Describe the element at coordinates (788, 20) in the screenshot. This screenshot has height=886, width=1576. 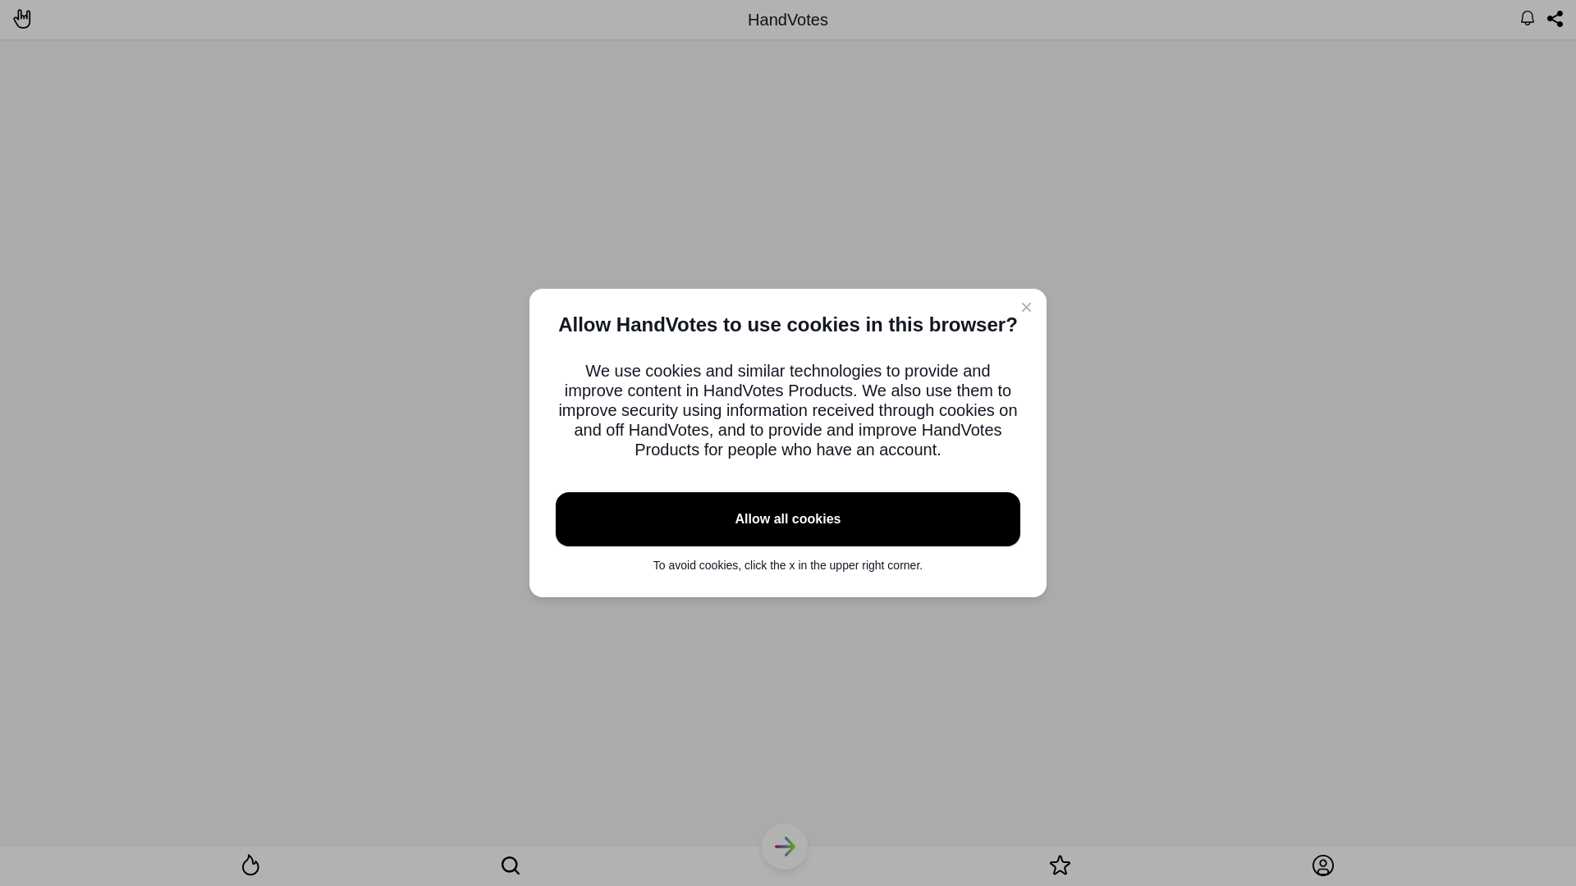
I see `HandVotes` at that location.